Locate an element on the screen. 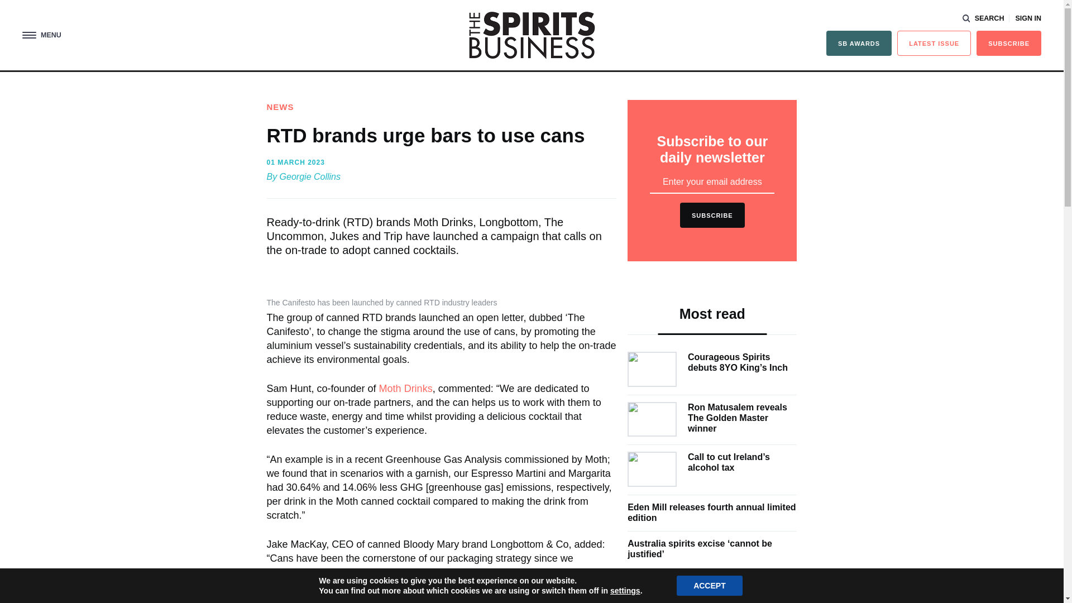 Image resolution: width=1072 pixels, height=603 pixels. SUBSCRIBE is located at coordinates (1008, 44).